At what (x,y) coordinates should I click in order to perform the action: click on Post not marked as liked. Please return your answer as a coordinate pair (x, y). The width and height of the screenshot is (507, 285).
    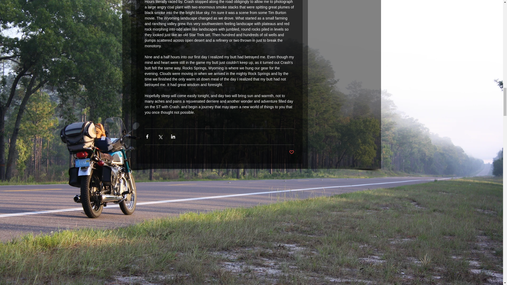
    Looking at the image, I should click on (292, 152).